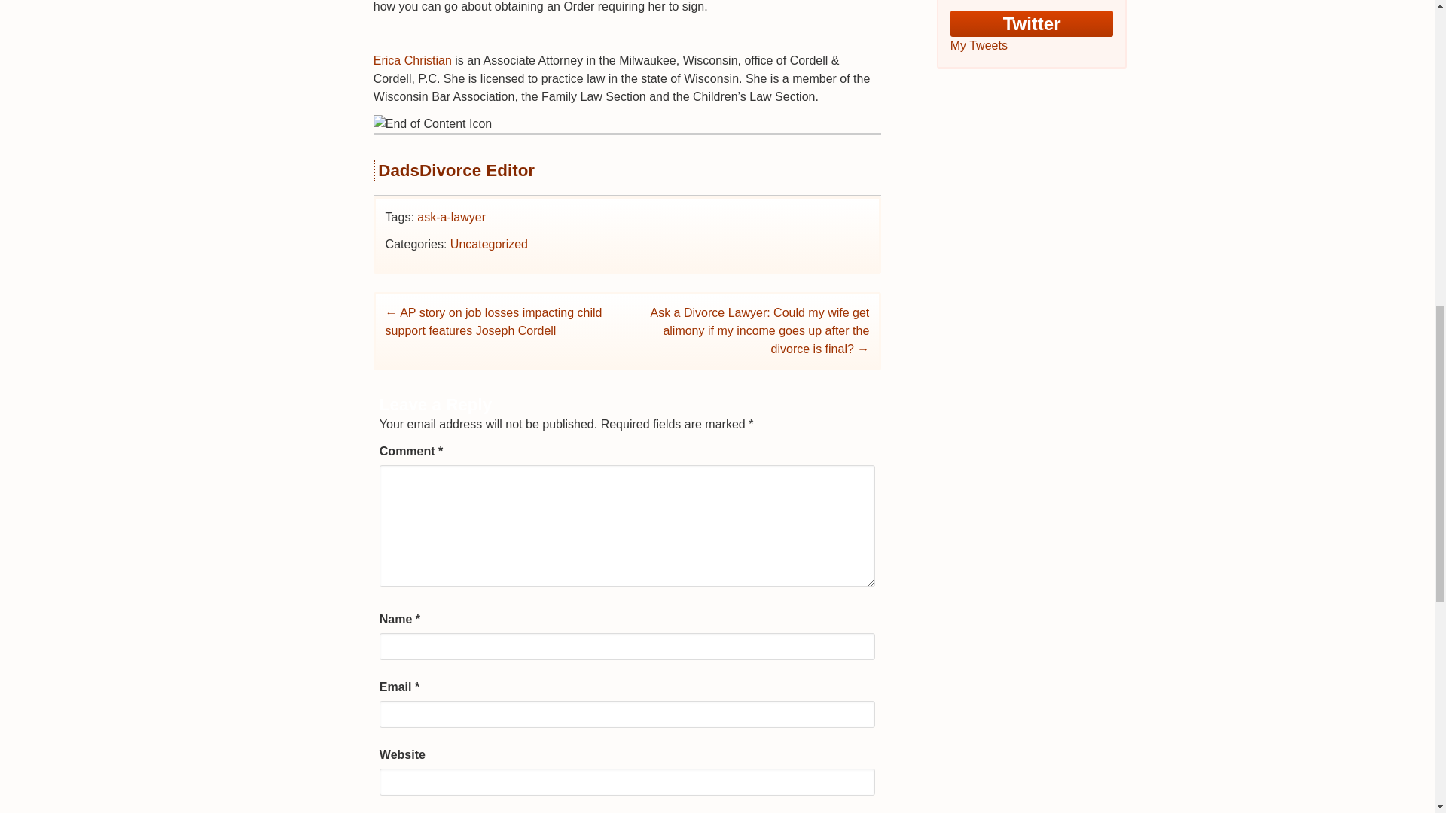 The width and height of the screenshot is (1446, 813). What do you see at coordinates (456, 170) in the screenshot?
I see `DadsDivorce Editor` at bounding box center [456, 170].